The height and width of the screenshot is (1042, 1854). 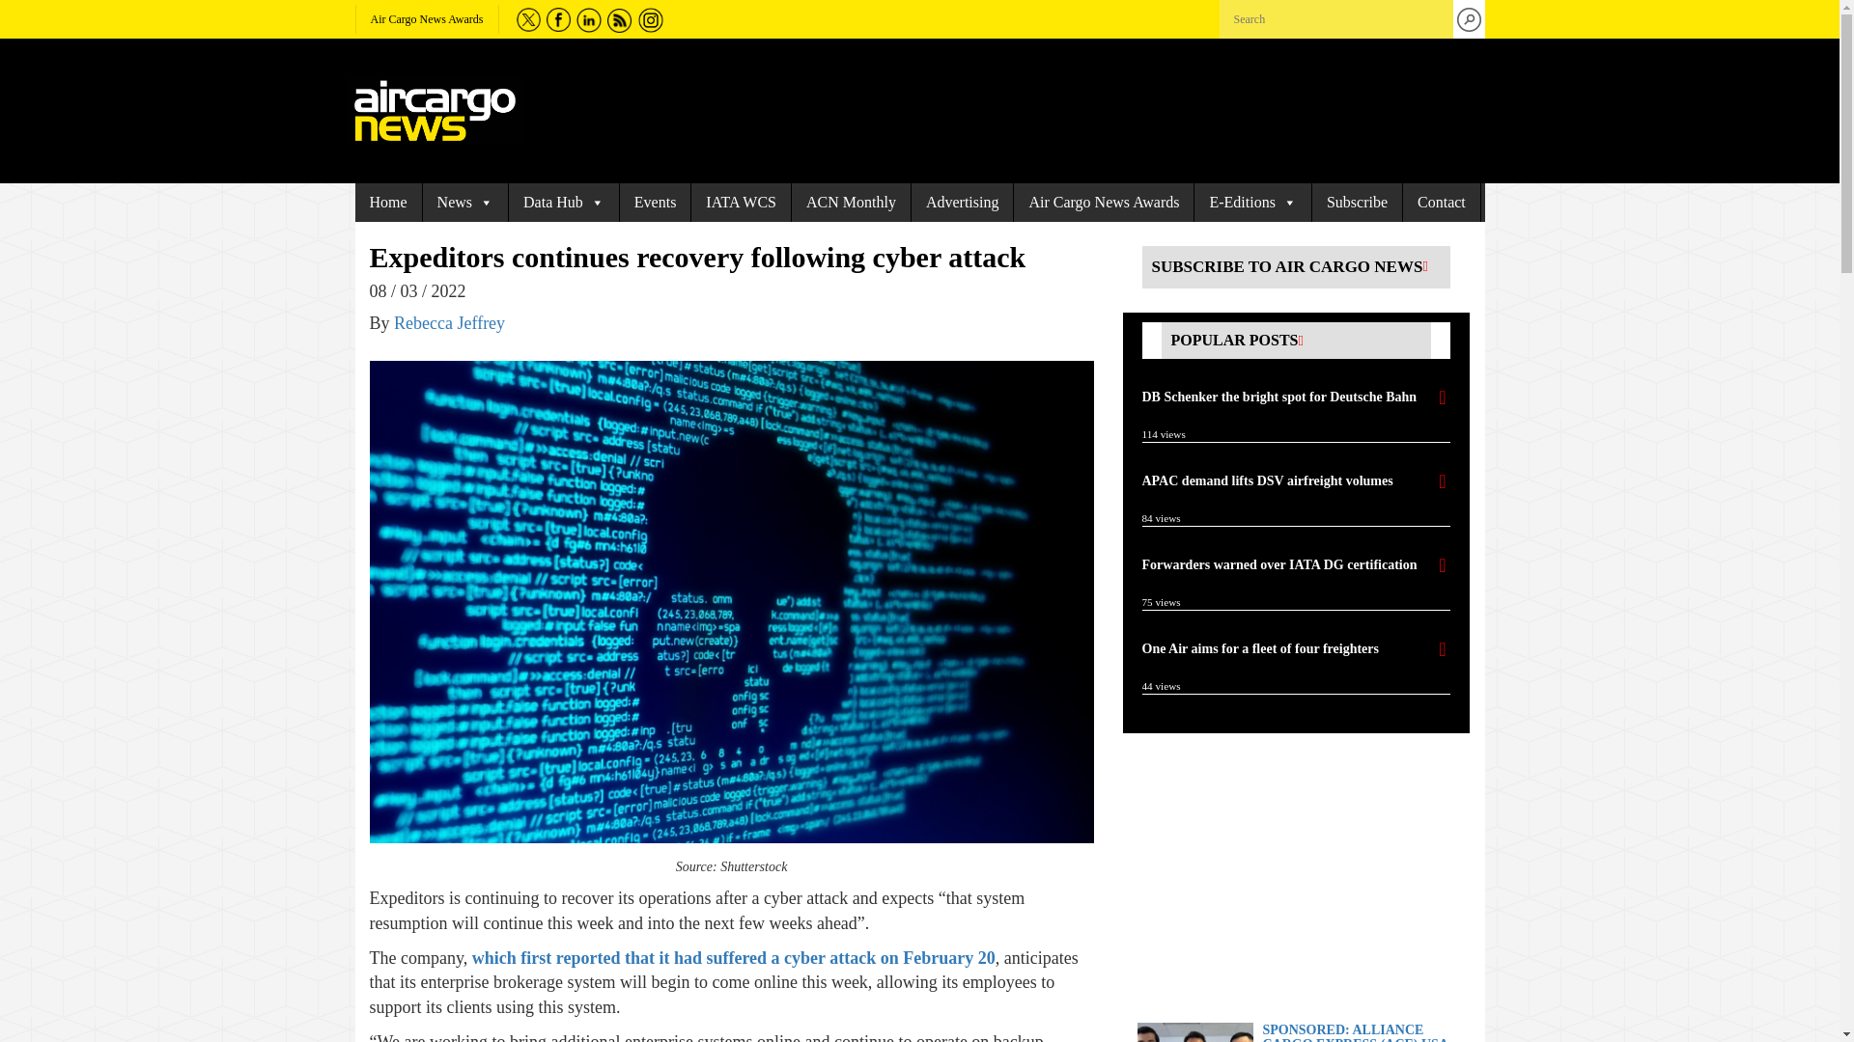 What do you see at coordinates (1001, 110) in the screenshot?
I see `3rd party ad content` at bounding box center [1001, 110].